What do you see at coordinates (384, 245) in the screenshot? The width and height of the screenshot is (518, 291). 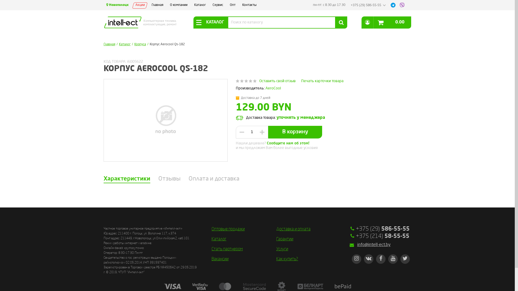 I see `info@intell-ect.by` at bounding box center [384, 245].